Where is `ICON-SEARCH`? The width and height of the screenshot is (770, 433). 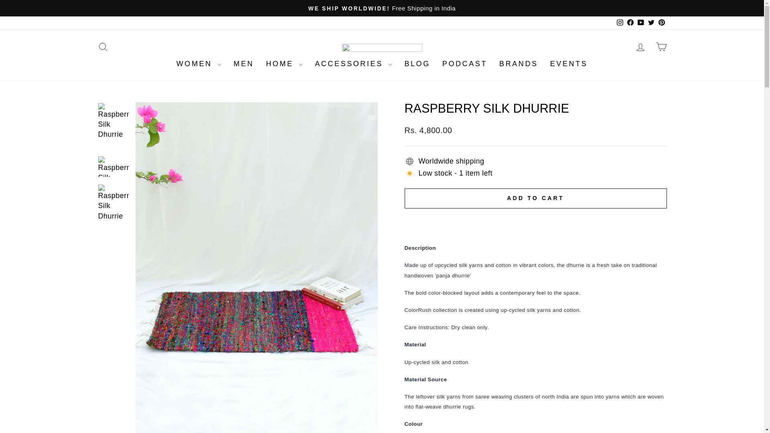 ICON-SEARCH is located at coordinates (103, 47).